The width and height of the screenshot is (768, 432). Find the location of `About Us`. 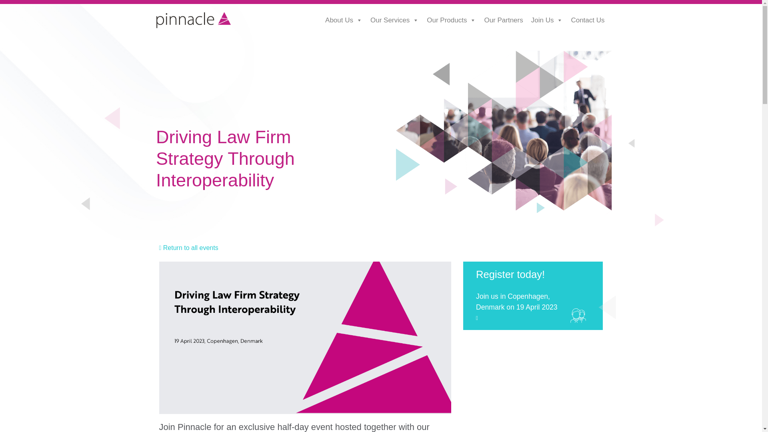

About Us is located at coordinates (343, 20).